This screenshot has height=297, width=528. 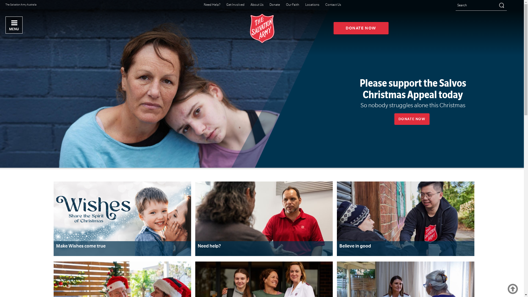 I want to click on Search, so click(x=501, y=5).